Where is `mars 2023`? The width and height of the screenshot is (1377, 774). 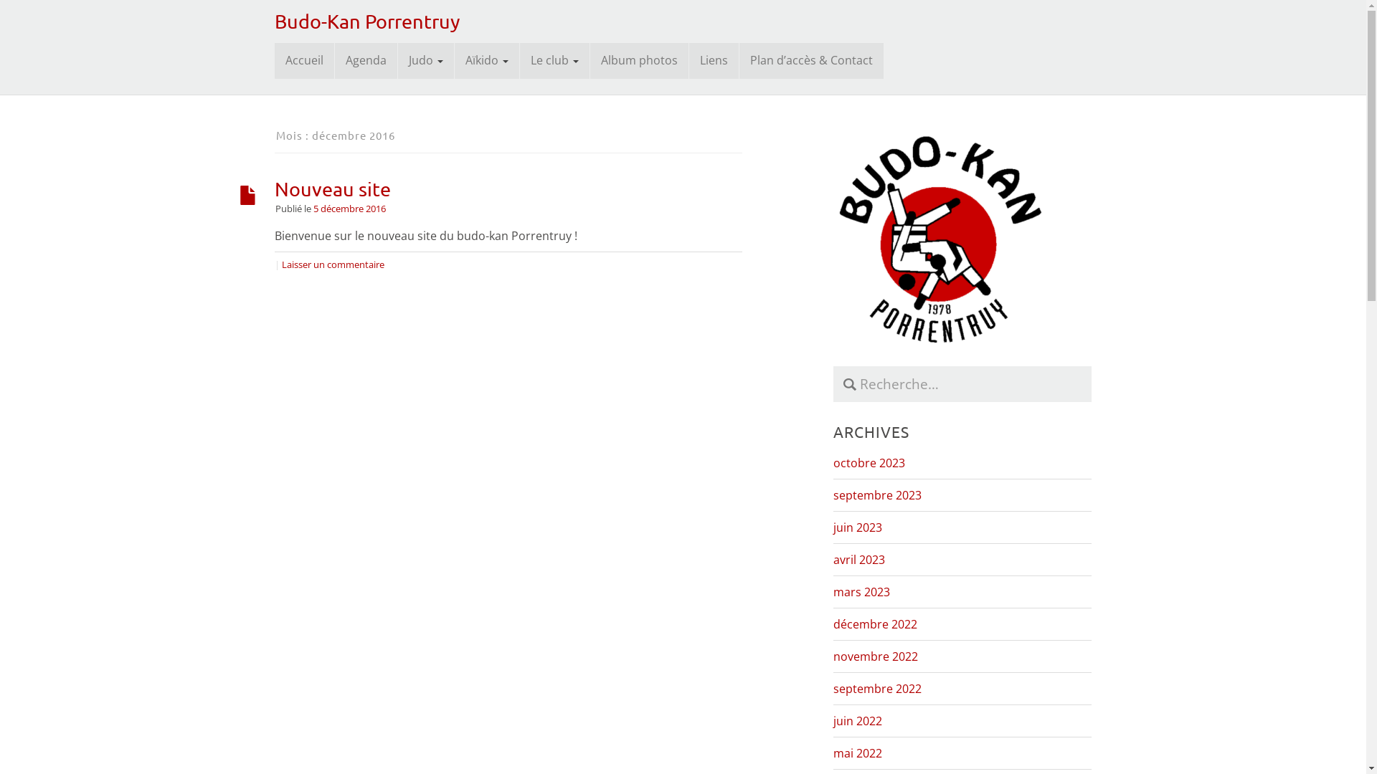
mars 2023 is located at coordinates (862, 592).